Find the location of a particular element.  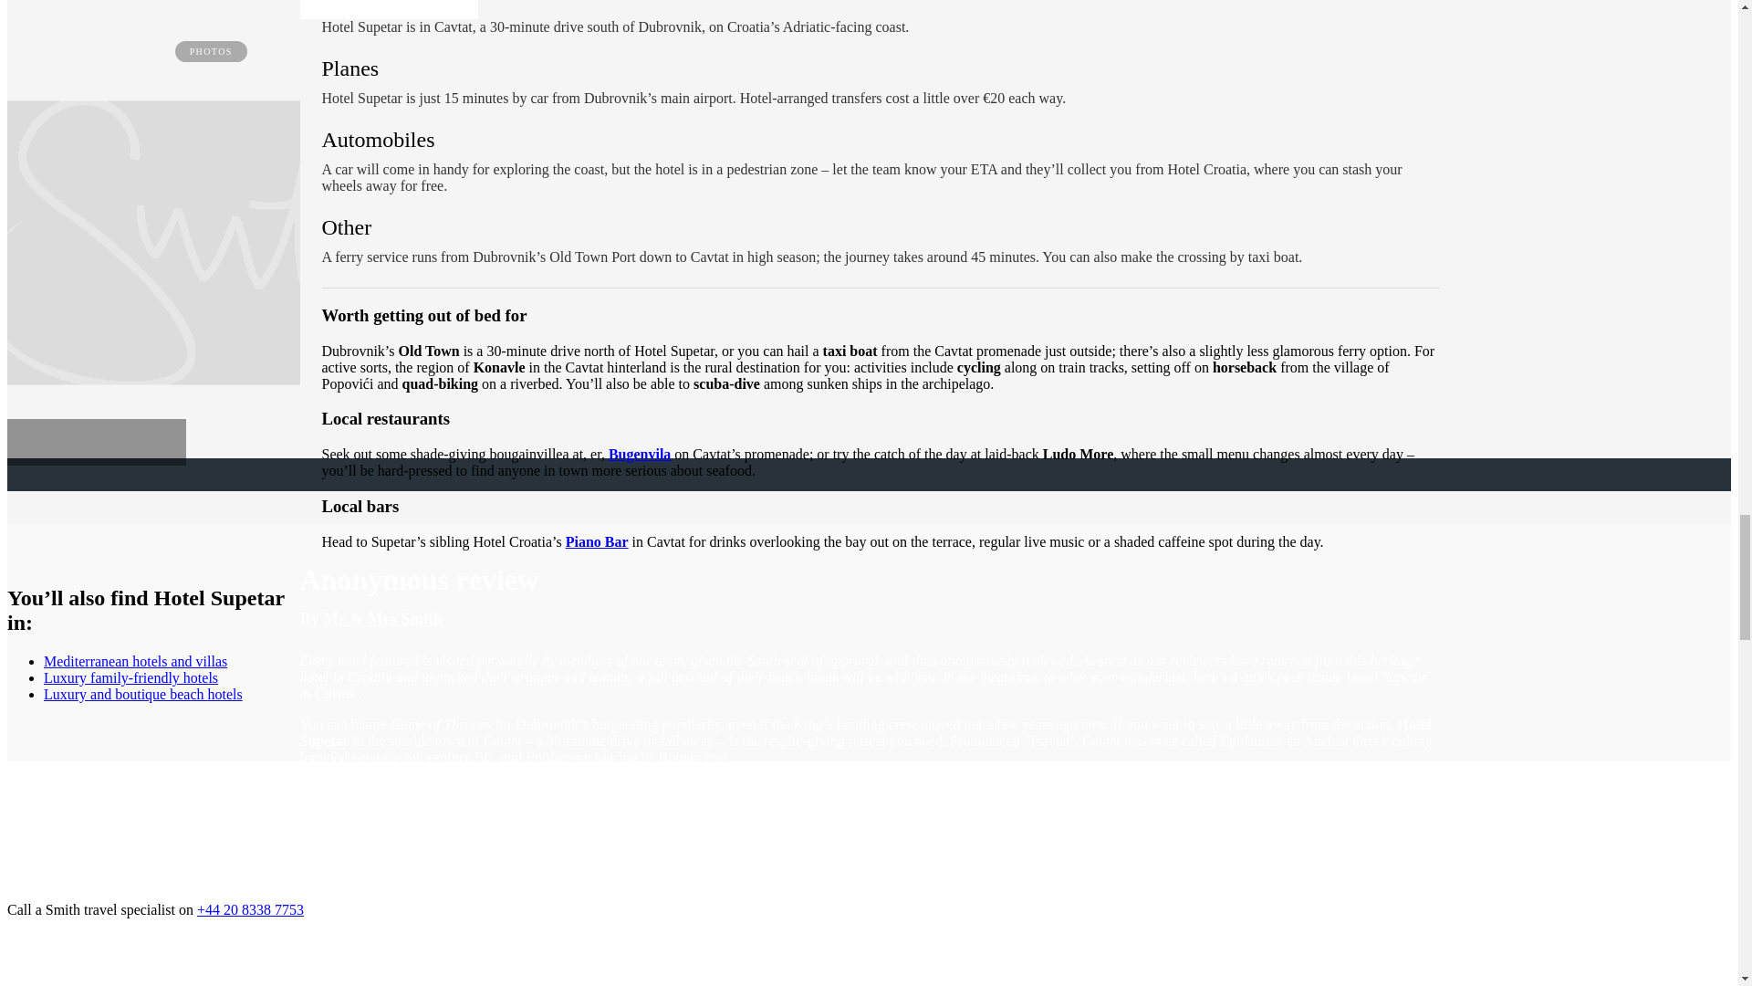

Bugenvila is located at coordinates (639, 455).